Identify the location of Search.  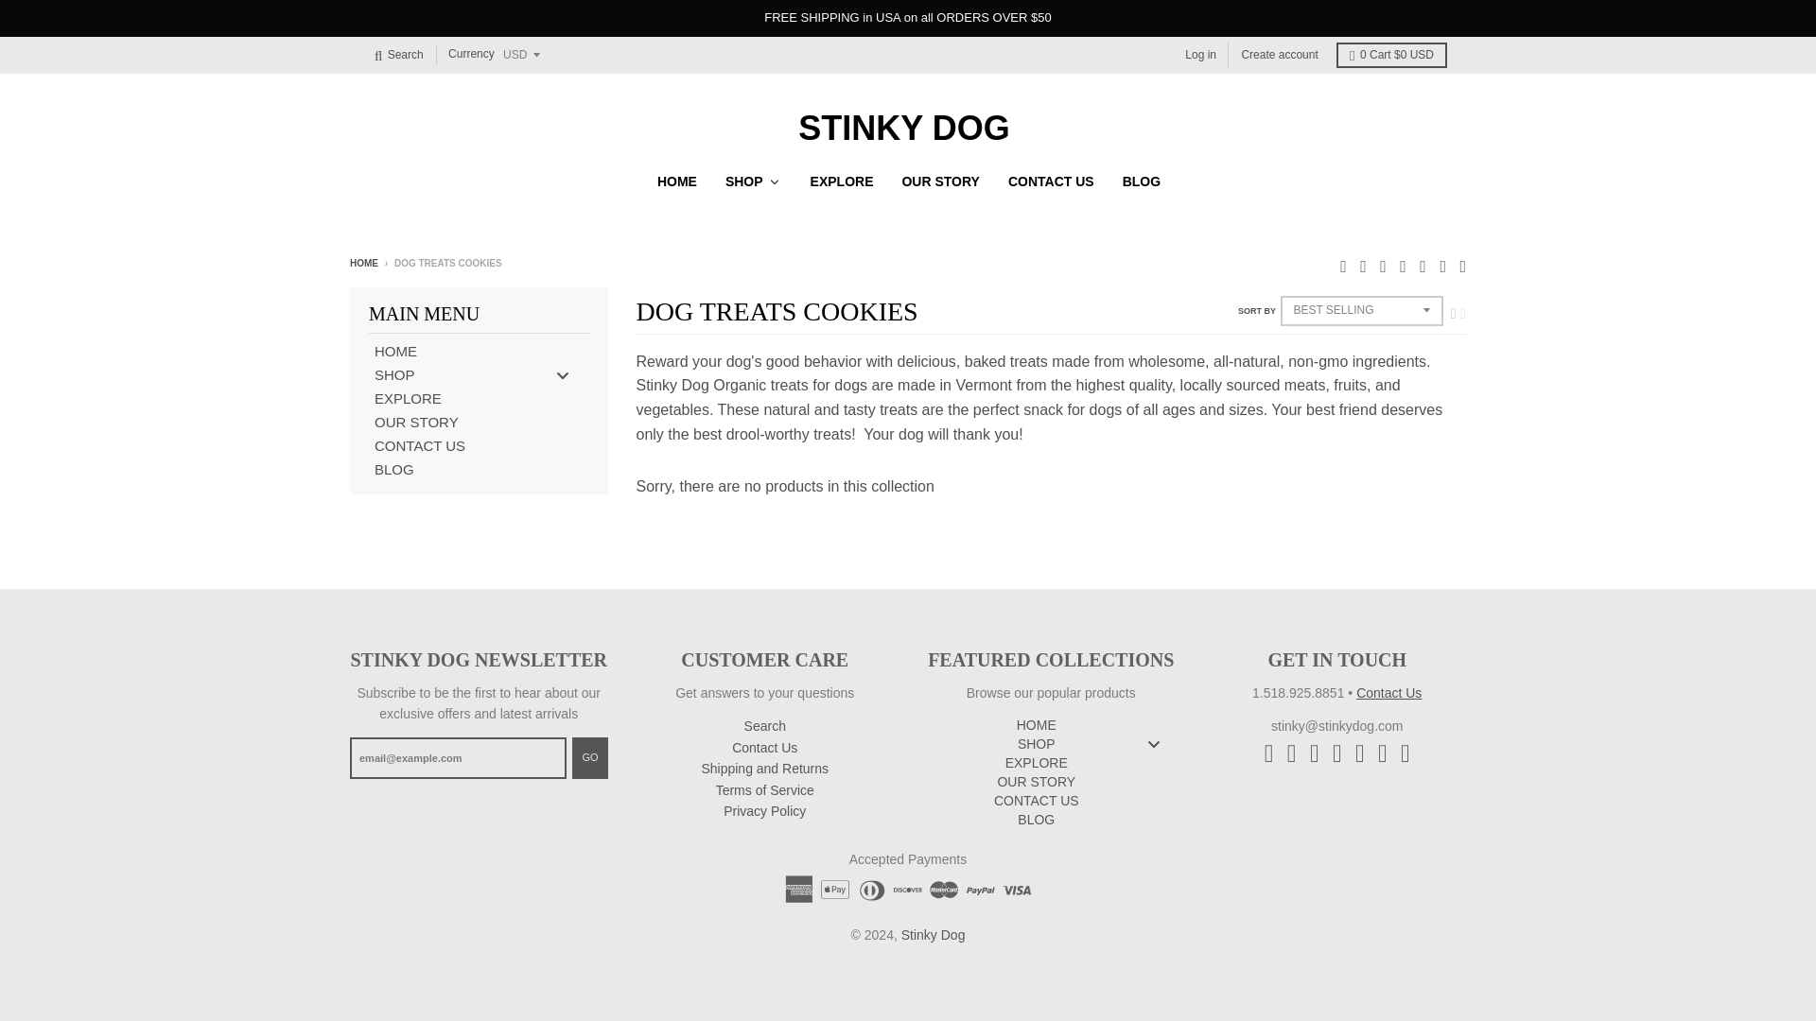
(398, 55).